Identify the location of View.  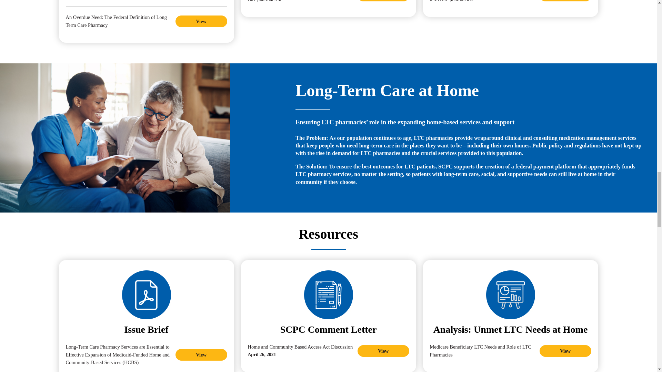
(383, 351).